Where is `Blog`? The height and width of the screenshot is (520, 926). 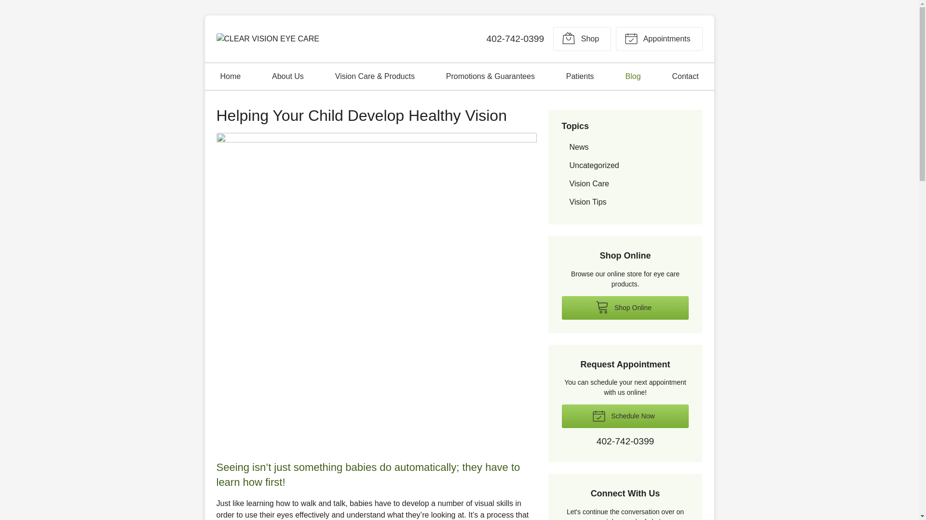
Blog is located at coordinates (633, 76).